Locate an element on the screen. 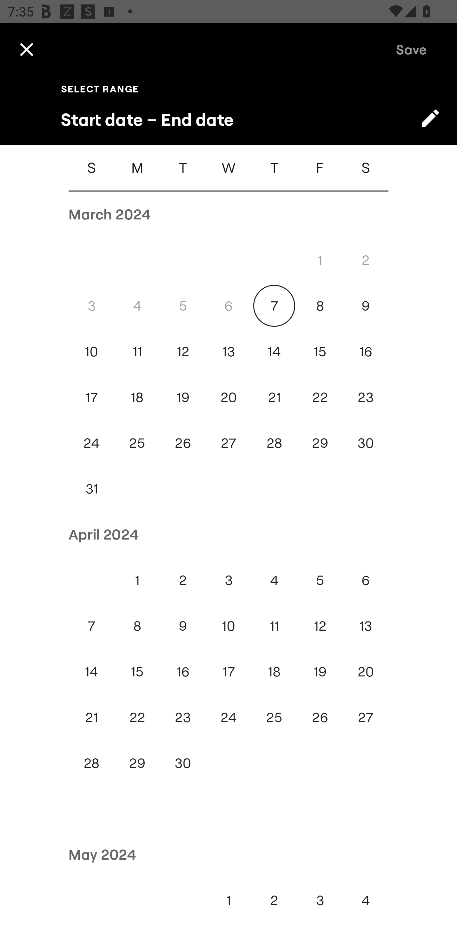 The image size is (457, 940). 12 Tue, Mar 12 is located at coordinates (183, 352).